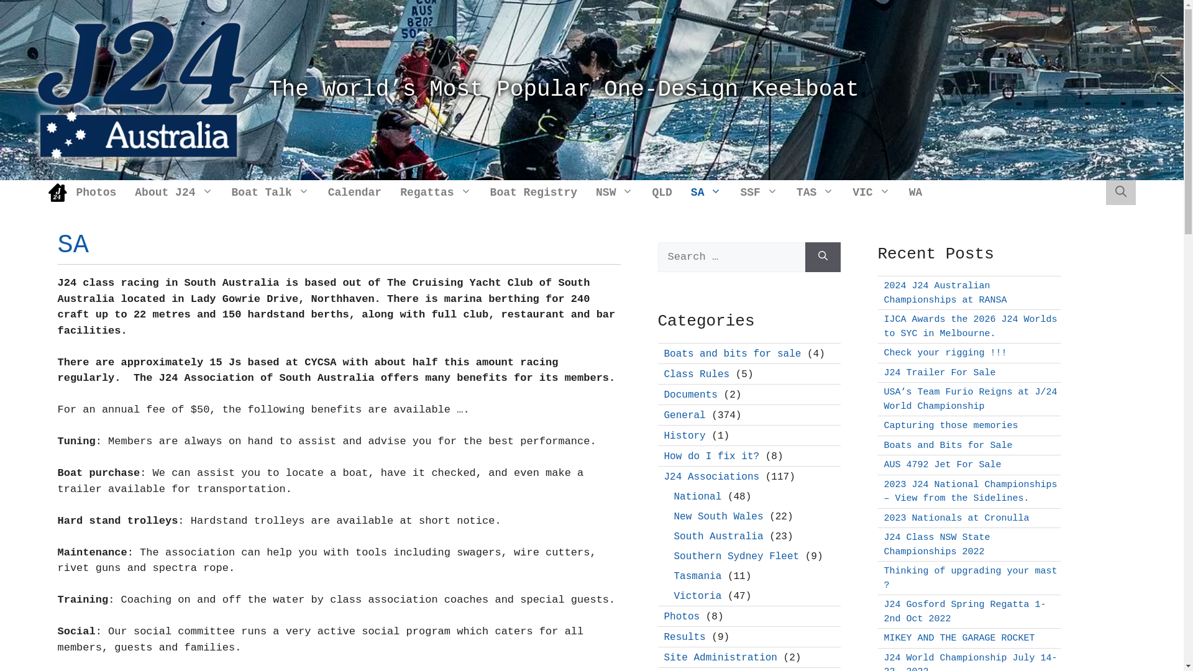 This screenshot has width=1193, height=671. I want to click on J24 Trailer For Sale, so click(939, 373).